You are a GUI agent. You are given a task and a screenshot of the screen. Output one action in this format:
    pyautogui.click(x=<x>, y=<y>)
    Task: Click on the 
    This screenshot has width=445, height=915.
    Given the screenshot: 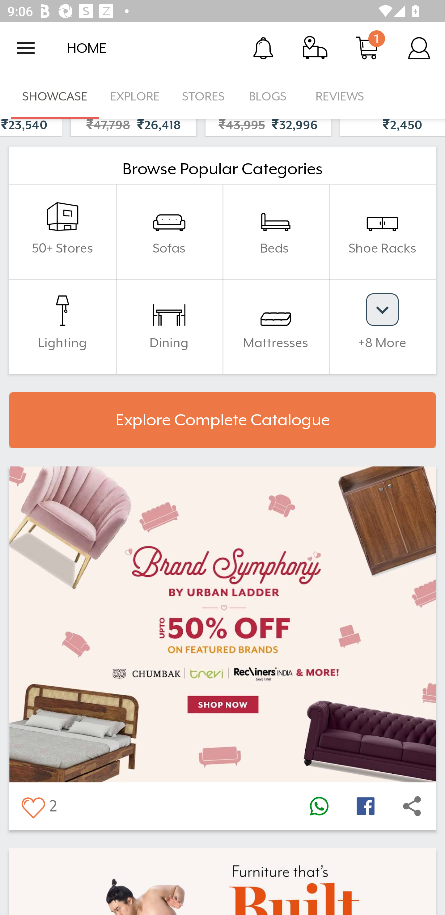 What is the action you would take?
    pyautogui.click(x=412, y=806)
    